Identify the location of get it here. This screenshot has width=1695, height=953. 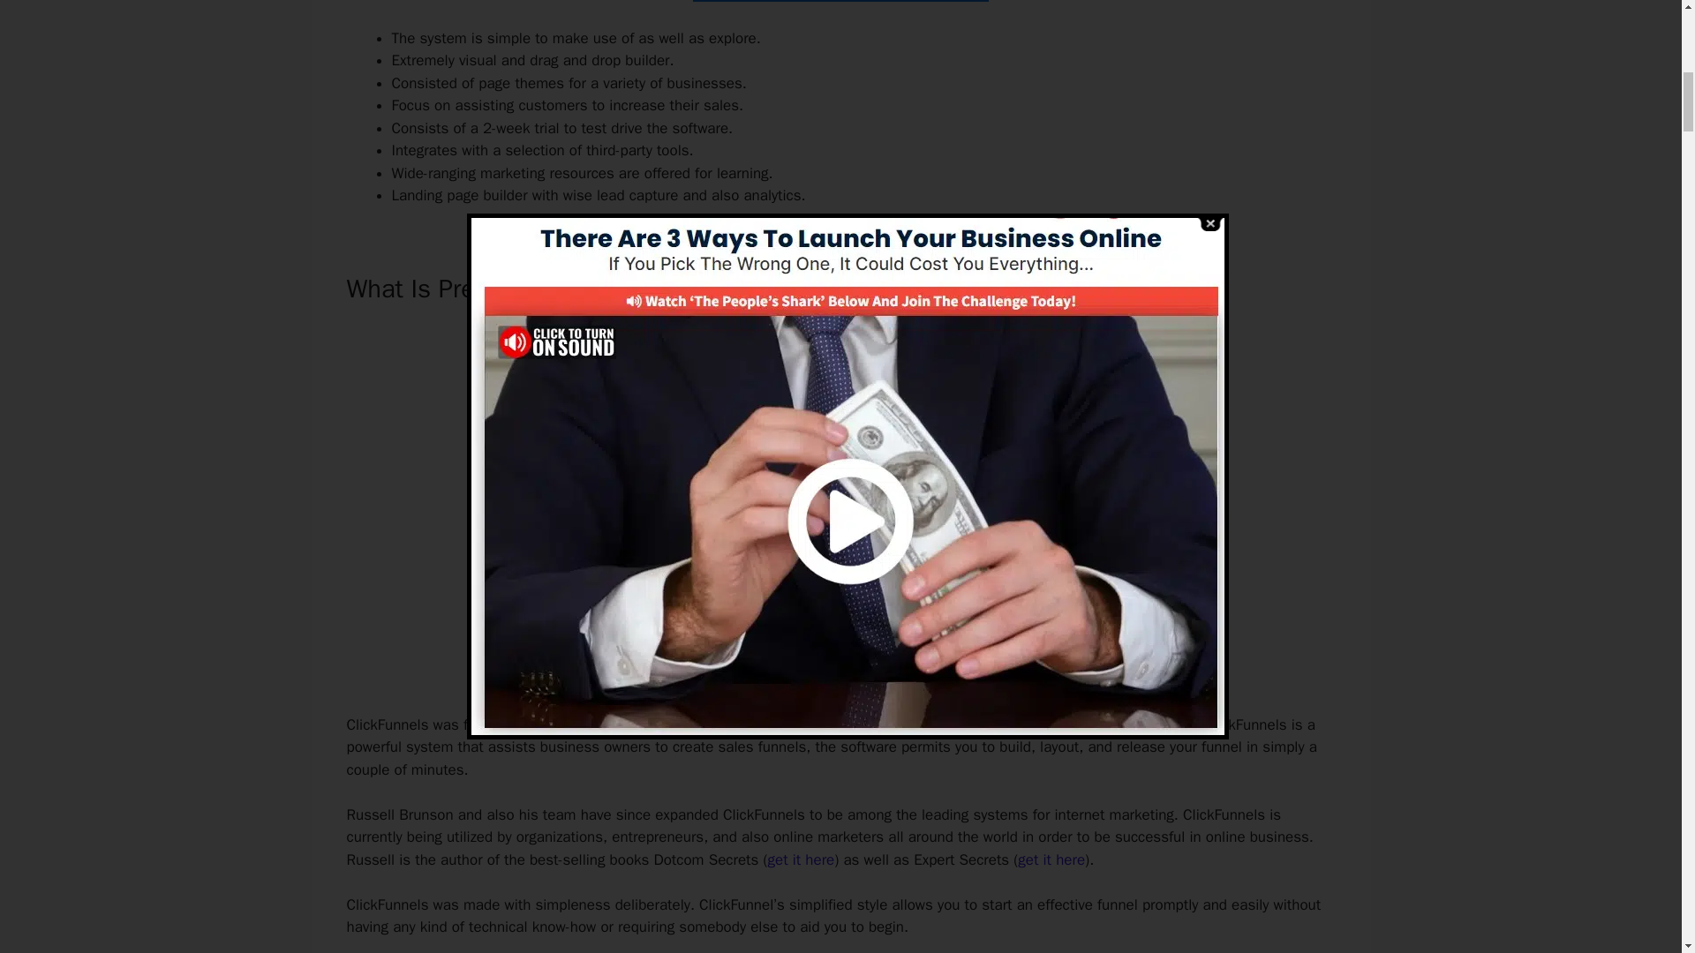
(1051, 859).